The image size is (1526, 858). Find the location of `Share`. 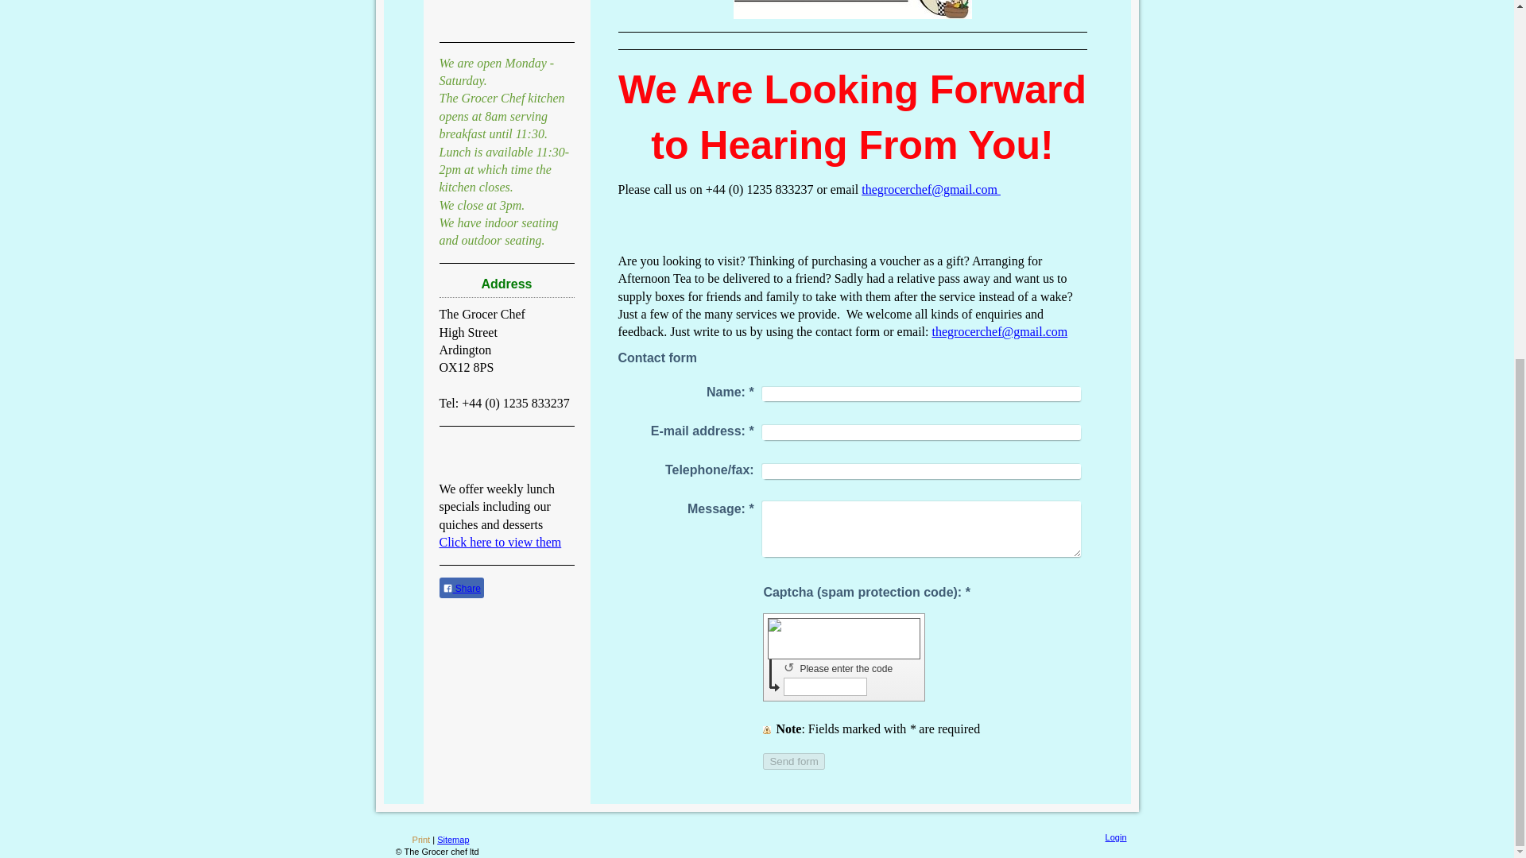

Share is located at coordinates (461, 587).